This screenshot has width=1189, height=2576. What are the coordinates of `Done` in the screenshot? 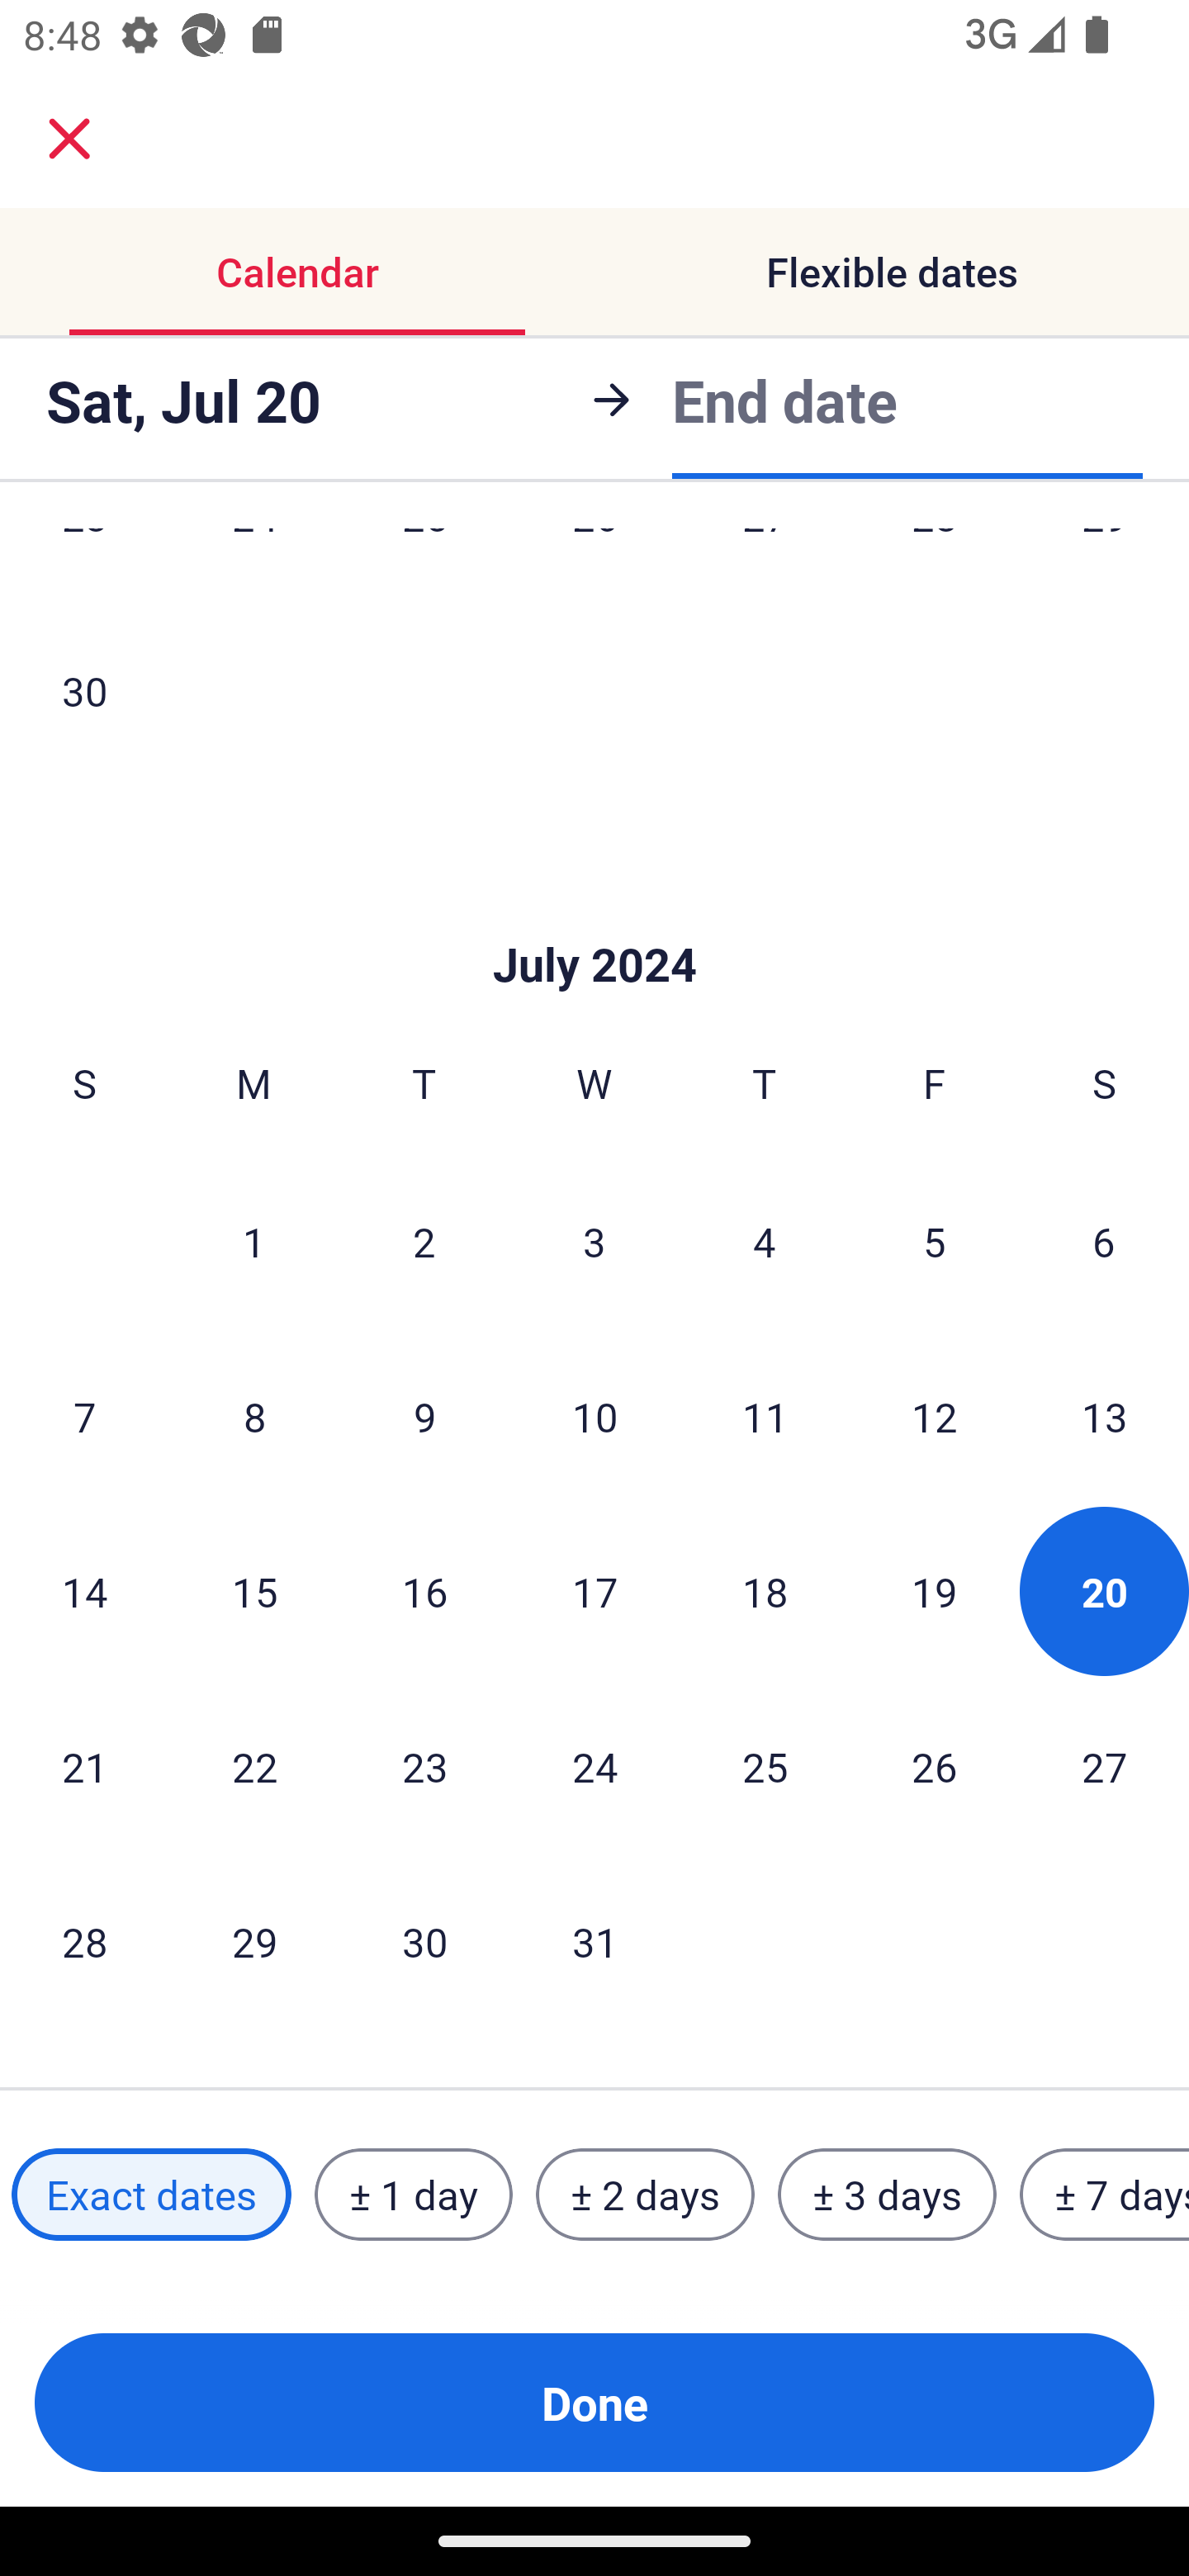 It's located at (594, 2403).